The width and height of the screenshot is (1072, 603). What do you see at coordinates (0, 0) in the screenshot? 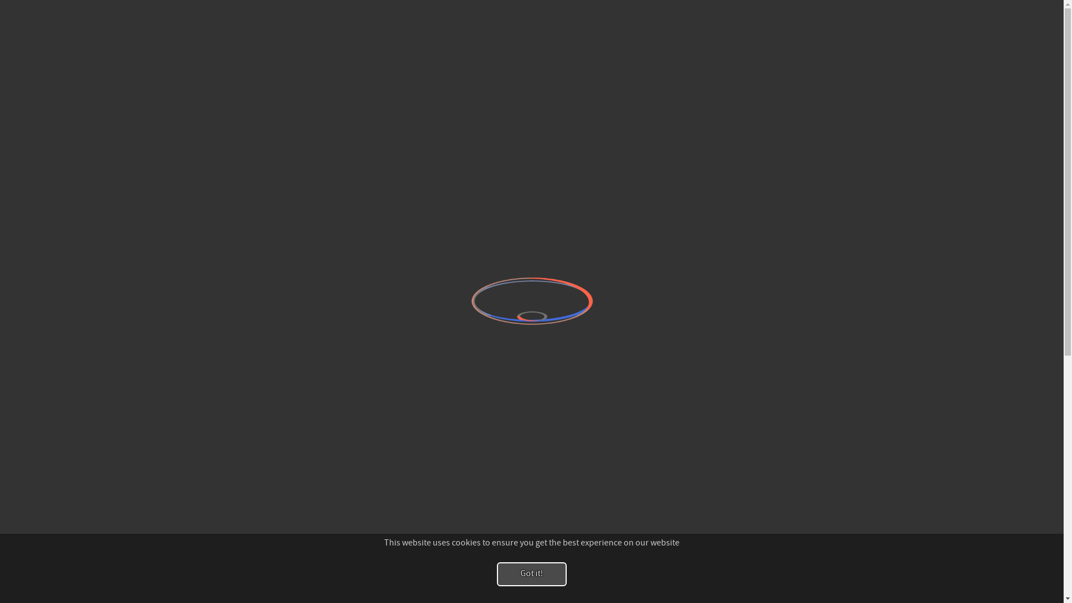
I see `Skip to main content` at bounding box center [0, 0].